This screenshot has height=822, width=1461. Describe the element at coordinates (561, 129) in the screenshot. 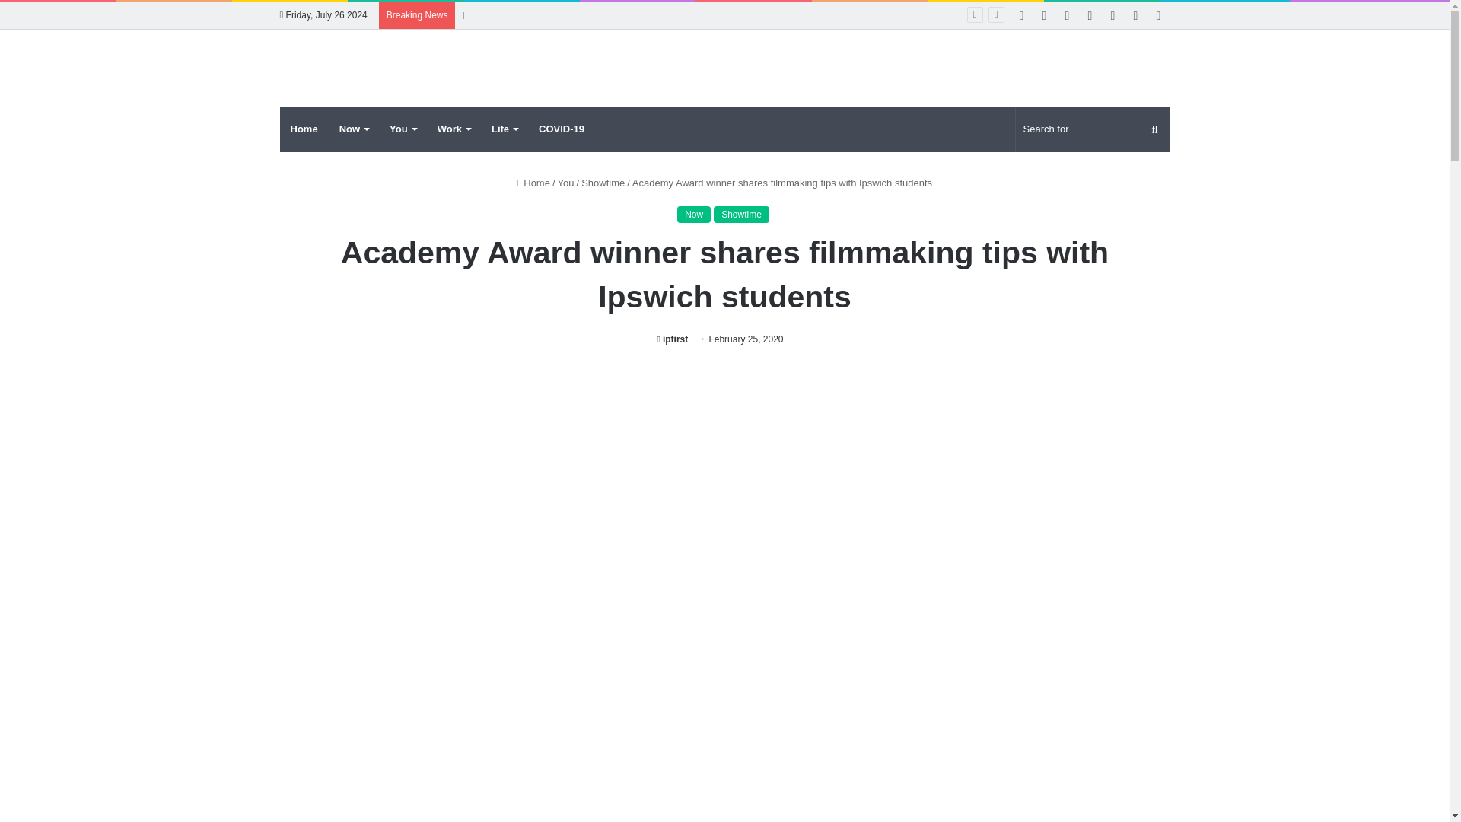

I see `COVID-19` at that location.